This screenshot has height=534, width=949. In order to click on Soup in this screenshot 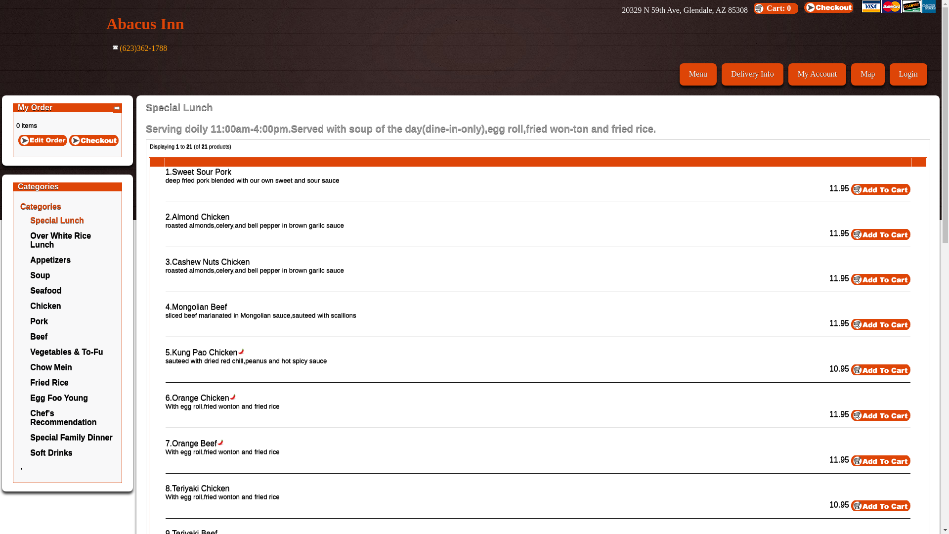, I will do `click(40, 275)`.